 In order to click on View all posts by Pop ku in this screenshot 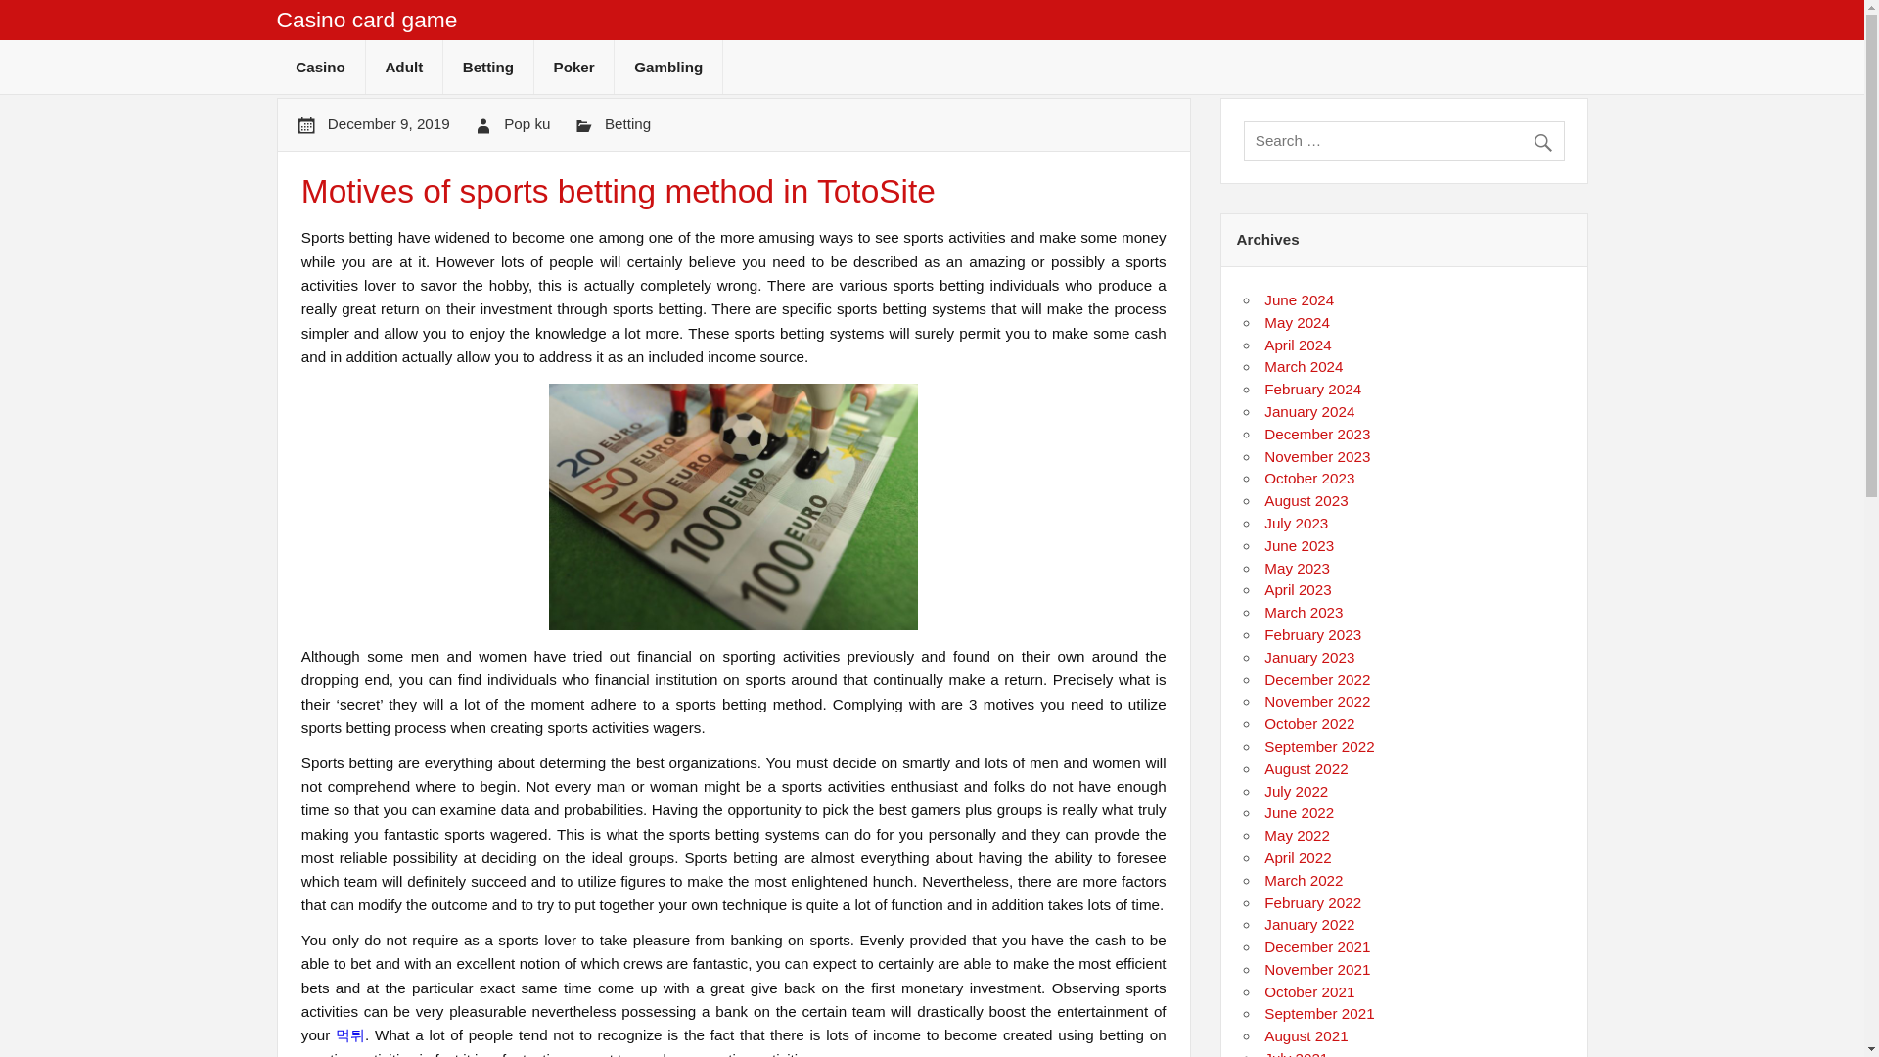, I will do `click(527, 123)`.